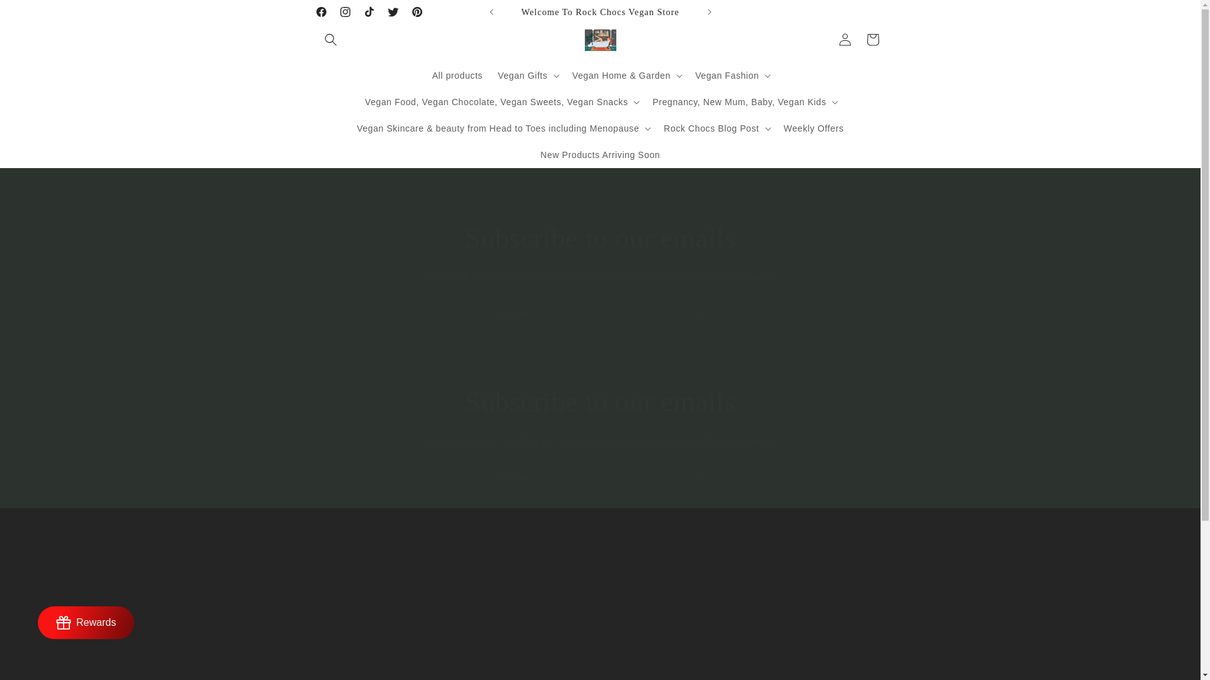 This screenshot has height=680, width=1210. What do you see at coordinates (320, 11) in the screenshot?
I see `Facebook` at bounding box center [320, 11].